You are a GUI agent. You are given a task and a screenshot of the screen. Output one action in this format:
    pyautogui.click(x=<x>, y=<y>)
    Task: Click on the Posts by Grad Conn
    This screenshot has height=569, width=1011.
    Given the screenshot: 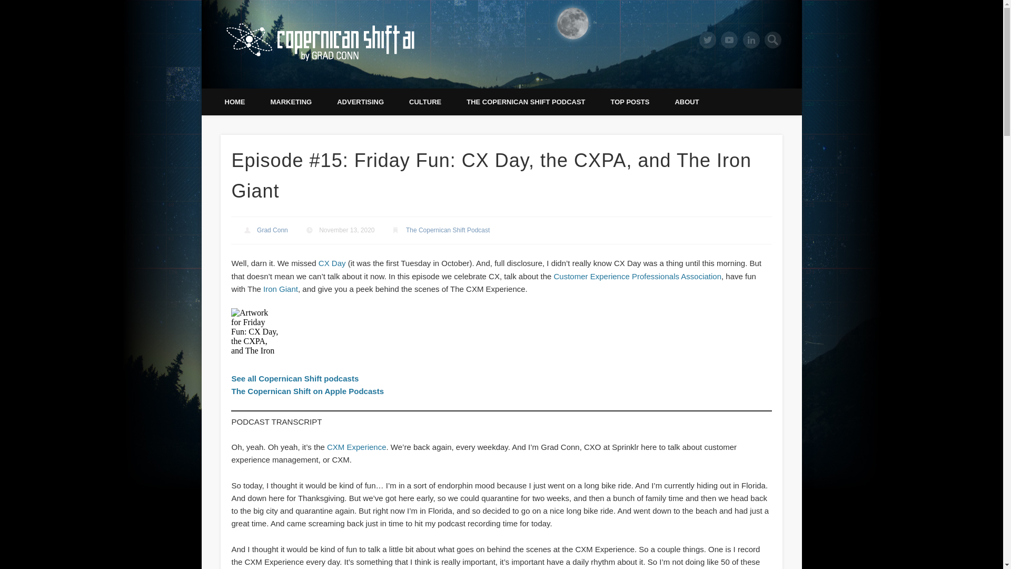 What is the action you would take?
    pyautogui.click(x=272, y=230)
    